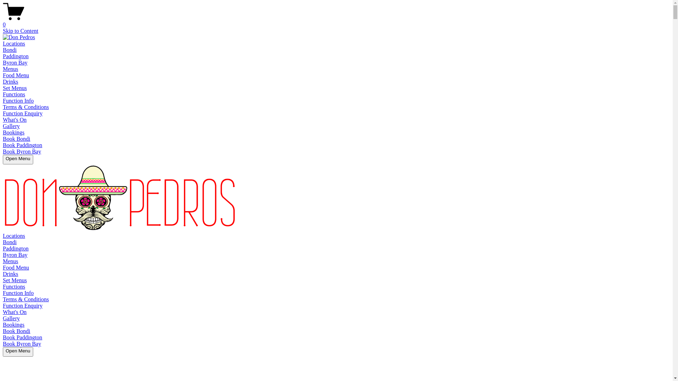 The image size is (678, 381). What do you see at coordinates (23, 114) in the screenshot?
I see `Function Enquiry` at bounding box center [23, 114].